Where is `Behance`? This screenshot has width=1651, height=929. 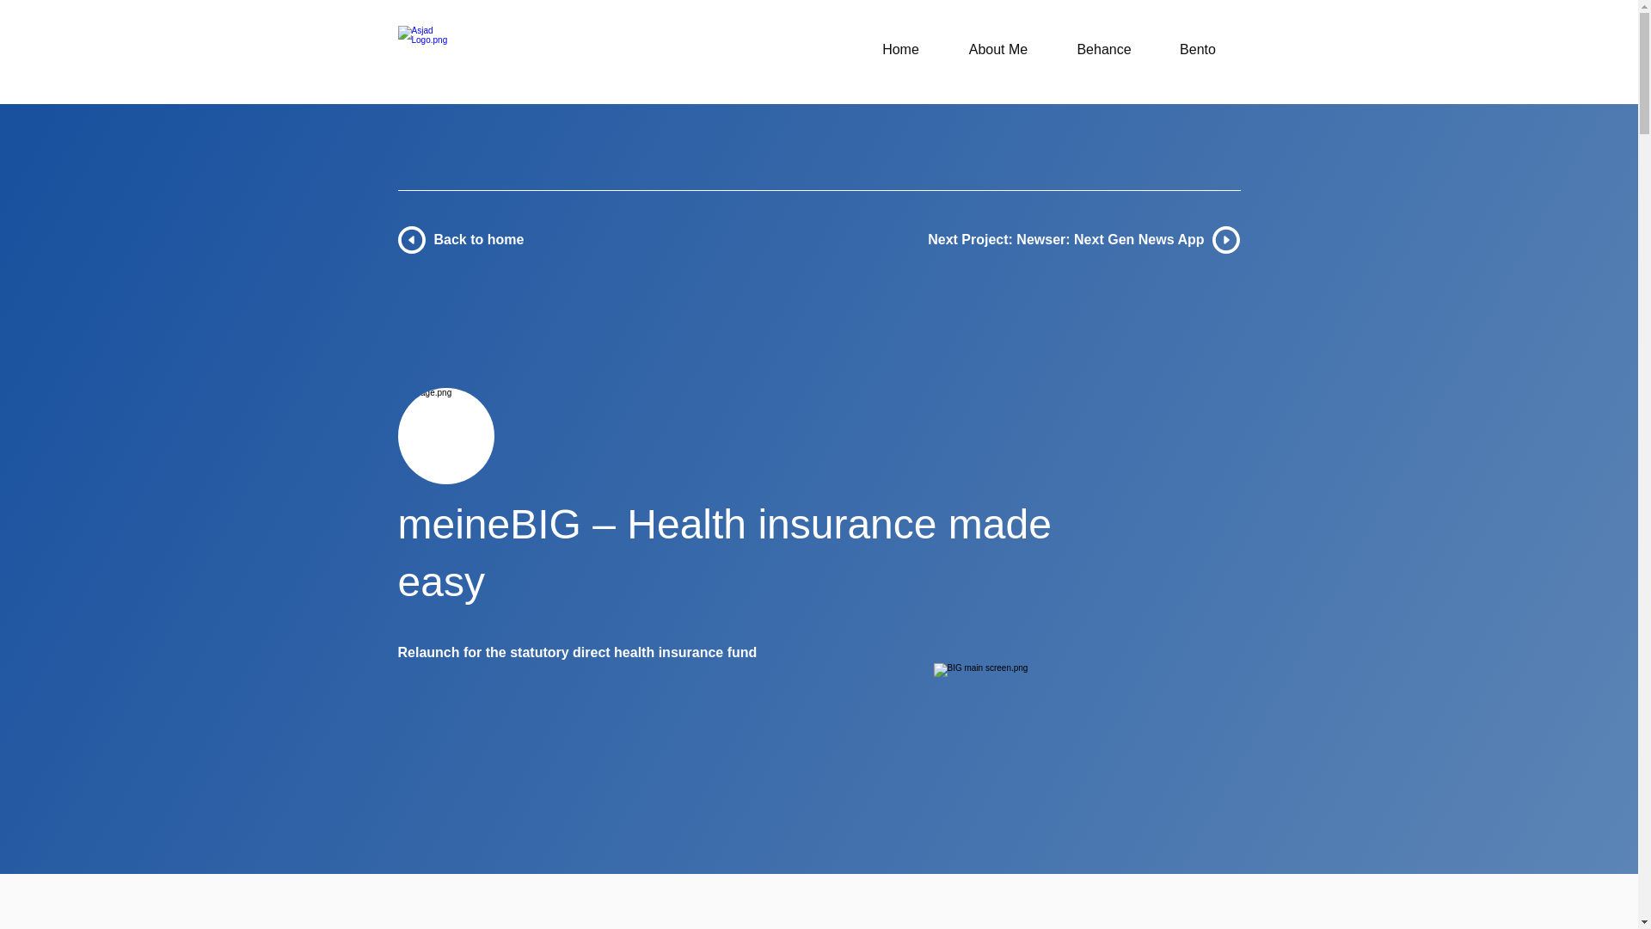 Behance is located at coordinates (1103, 50).